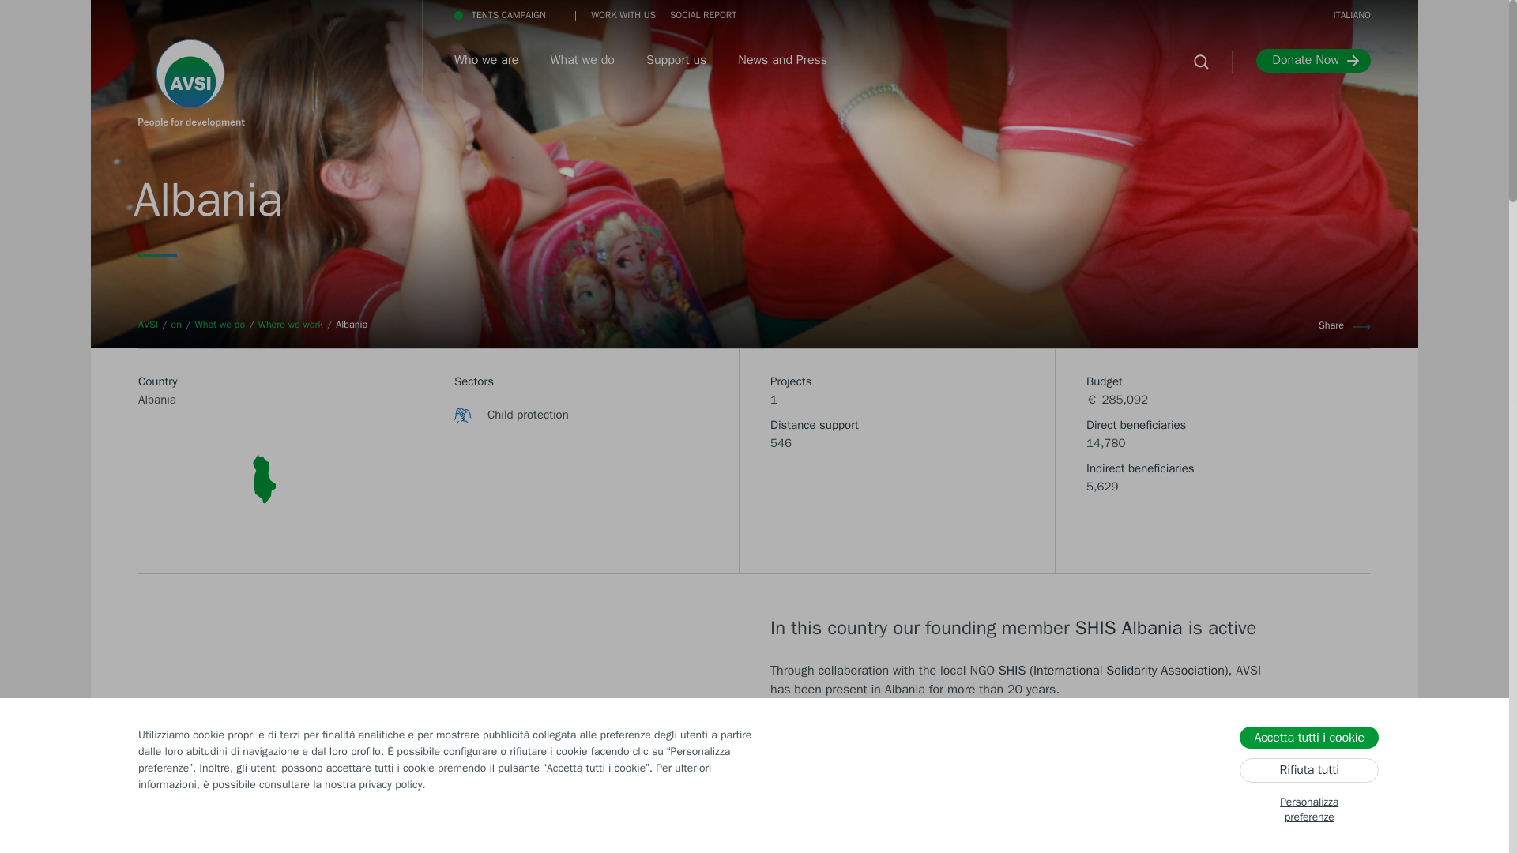 The image size is (1517, 853). What do you see at coordinates (1352, 14) in the screenshot?
I see `ITALIANO` at bounding box center [1352, 14].